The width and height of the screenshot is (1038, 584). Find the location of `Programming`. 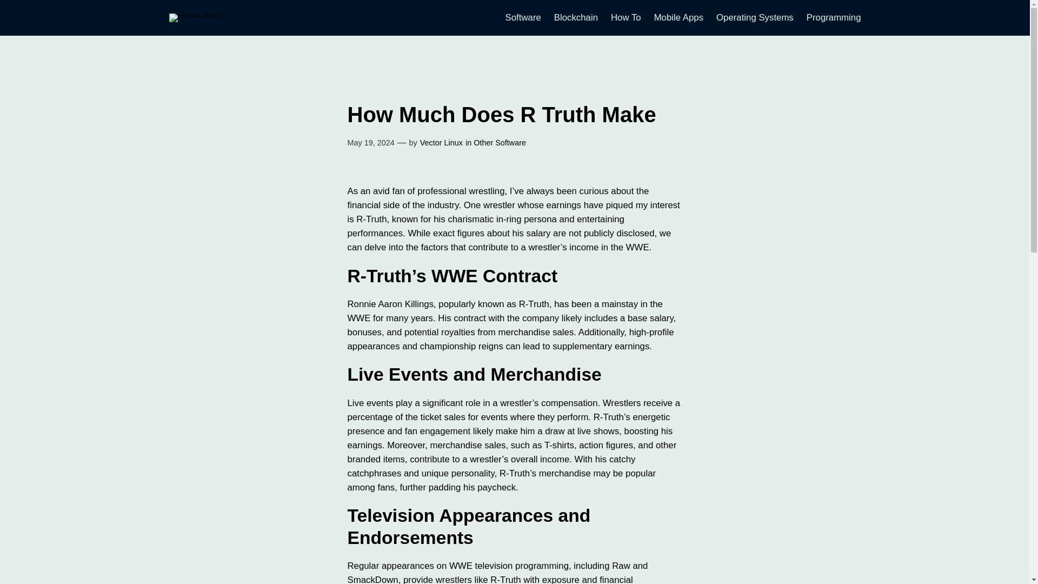

Programming is located at coordinates (834, 18).